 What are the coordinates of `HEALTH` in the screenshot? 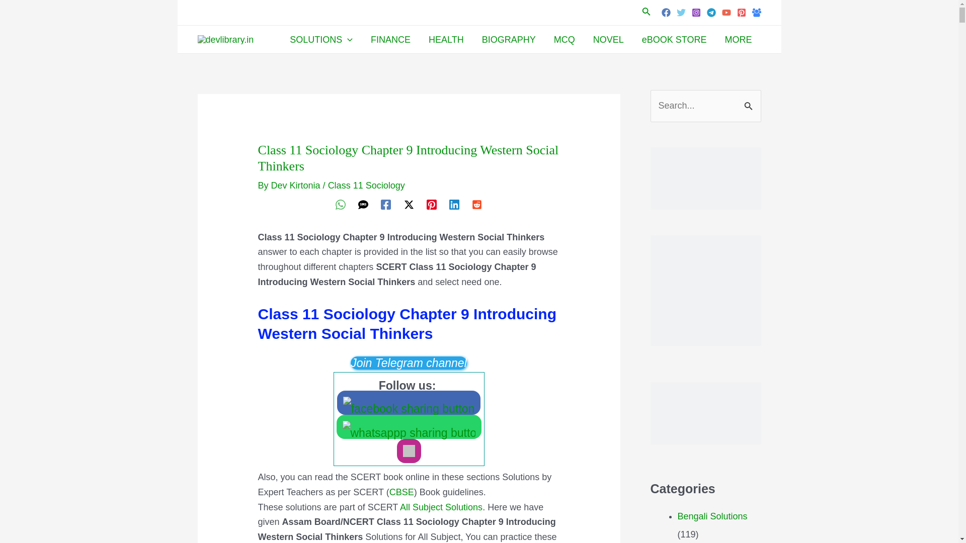 It's located at (446, 39).